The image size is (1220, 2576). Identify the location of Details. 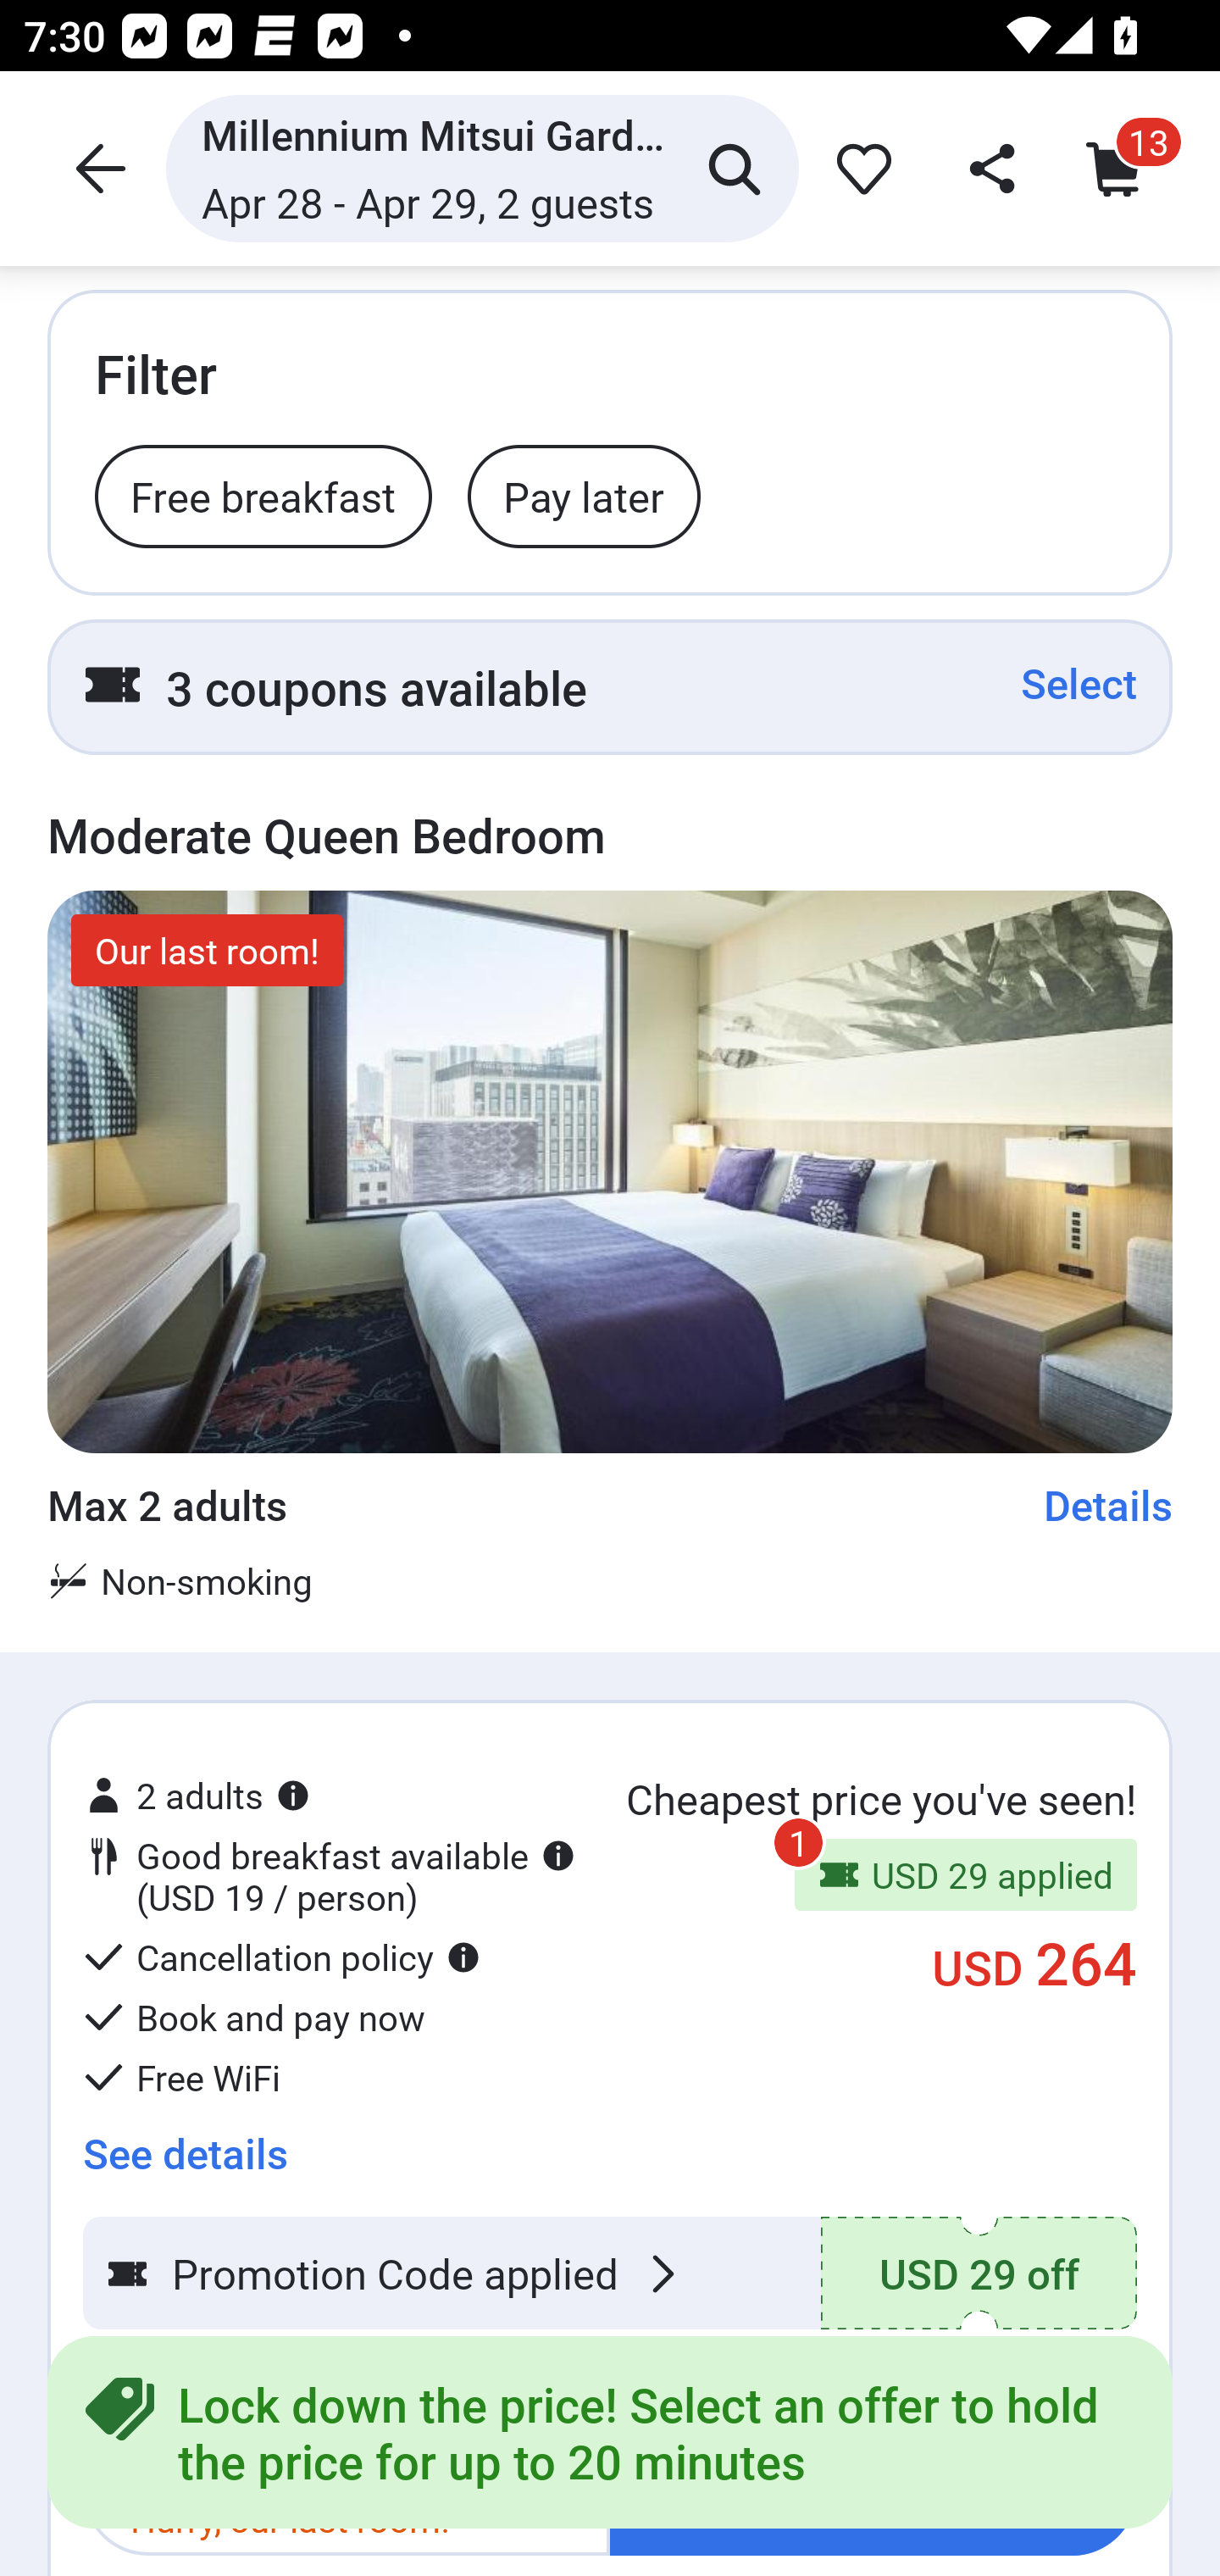
(1108, 1505).